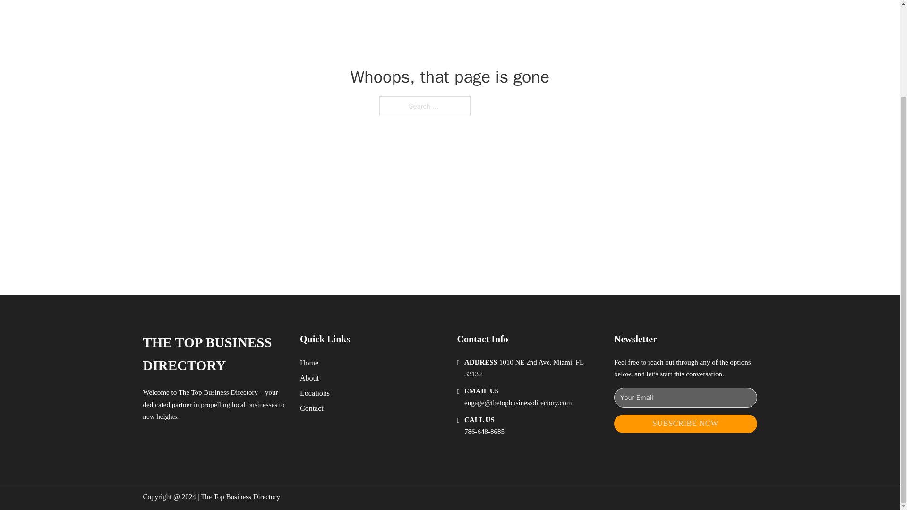 The image size is (907, 510). What do you see at coordinates (309, 363) in the screenshot?
I see `Home` at bounding box center [309, 363].